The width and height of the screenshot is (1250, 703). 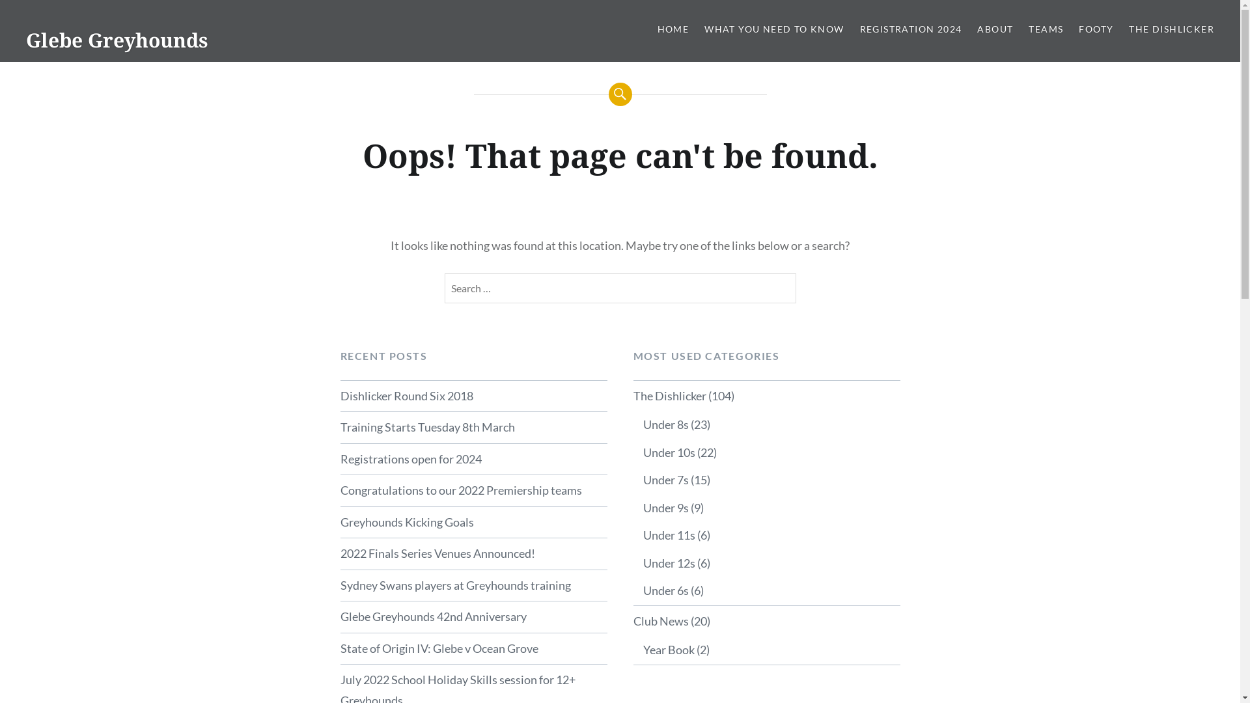 What do you see at coordinates (665, 508) in the screenshot?
I see `Under 9s` at bounding box center [665, 508].